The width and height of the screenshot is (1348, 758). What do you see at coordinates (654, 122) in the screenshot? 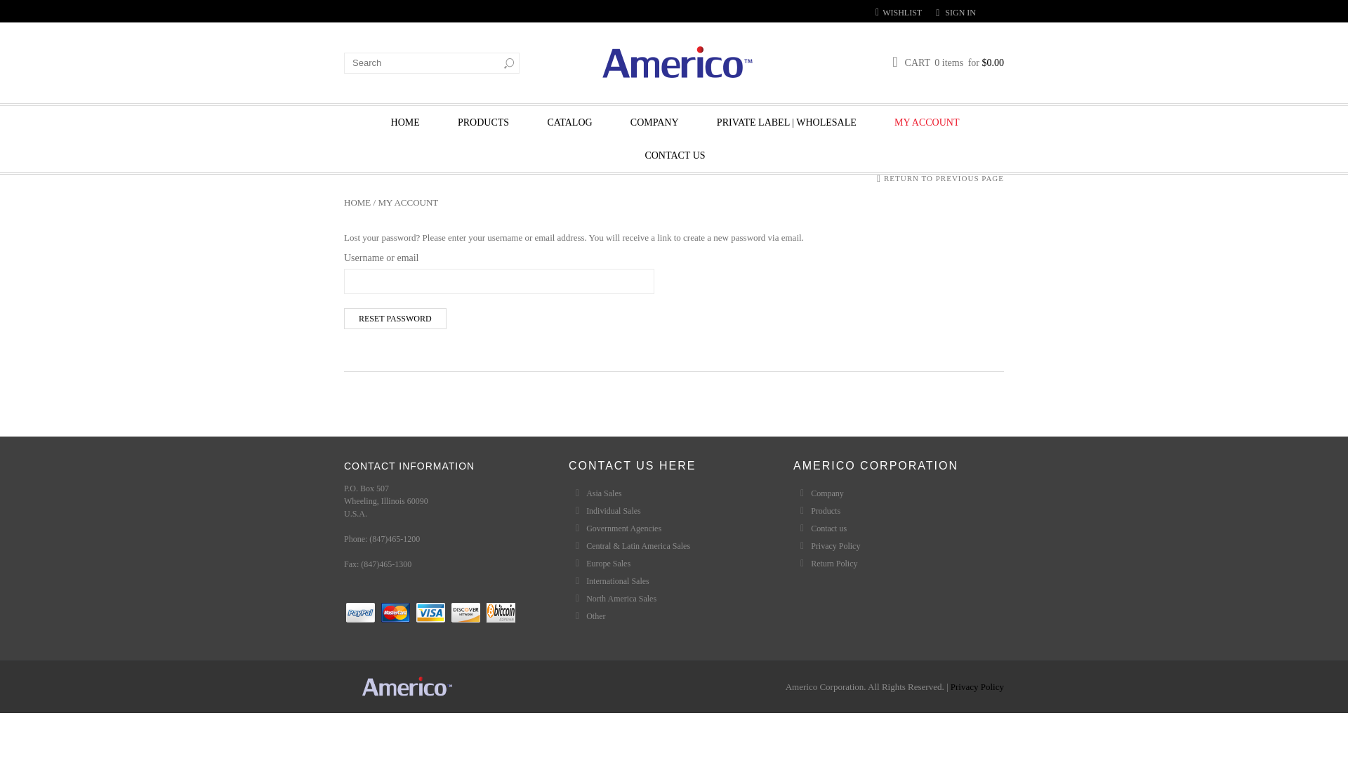
I see `COMPANY` at bounding box center [654, 122].